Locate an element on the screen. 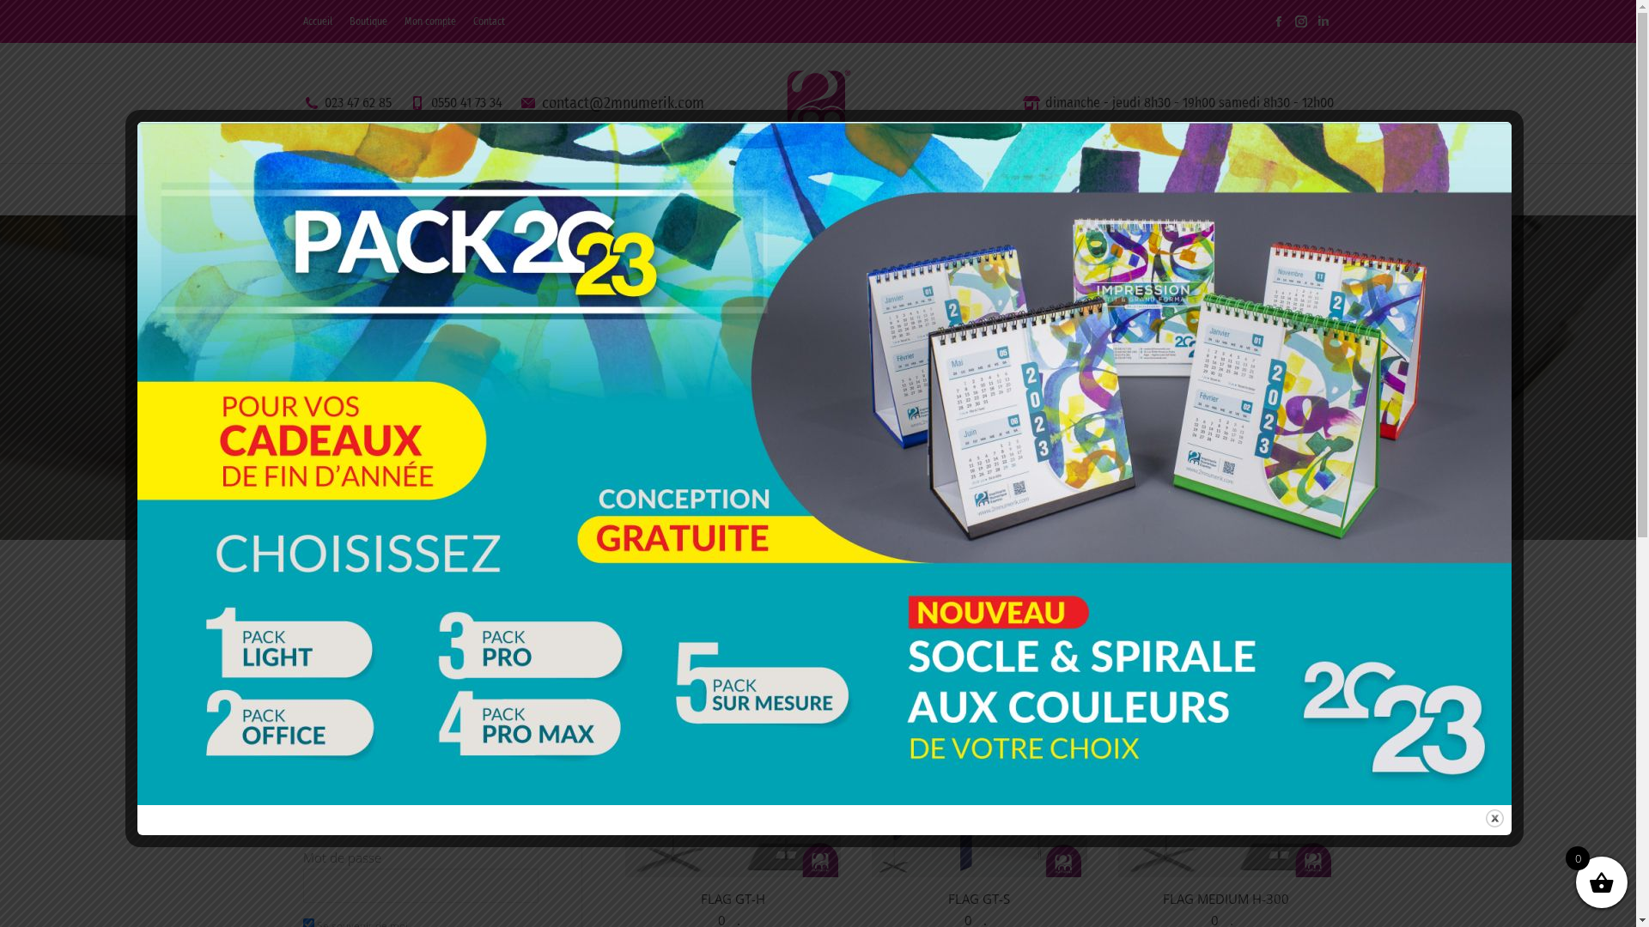 This screenshot has width=1649, height=927. FLAG GT-S is located at coordinates (979, 899).